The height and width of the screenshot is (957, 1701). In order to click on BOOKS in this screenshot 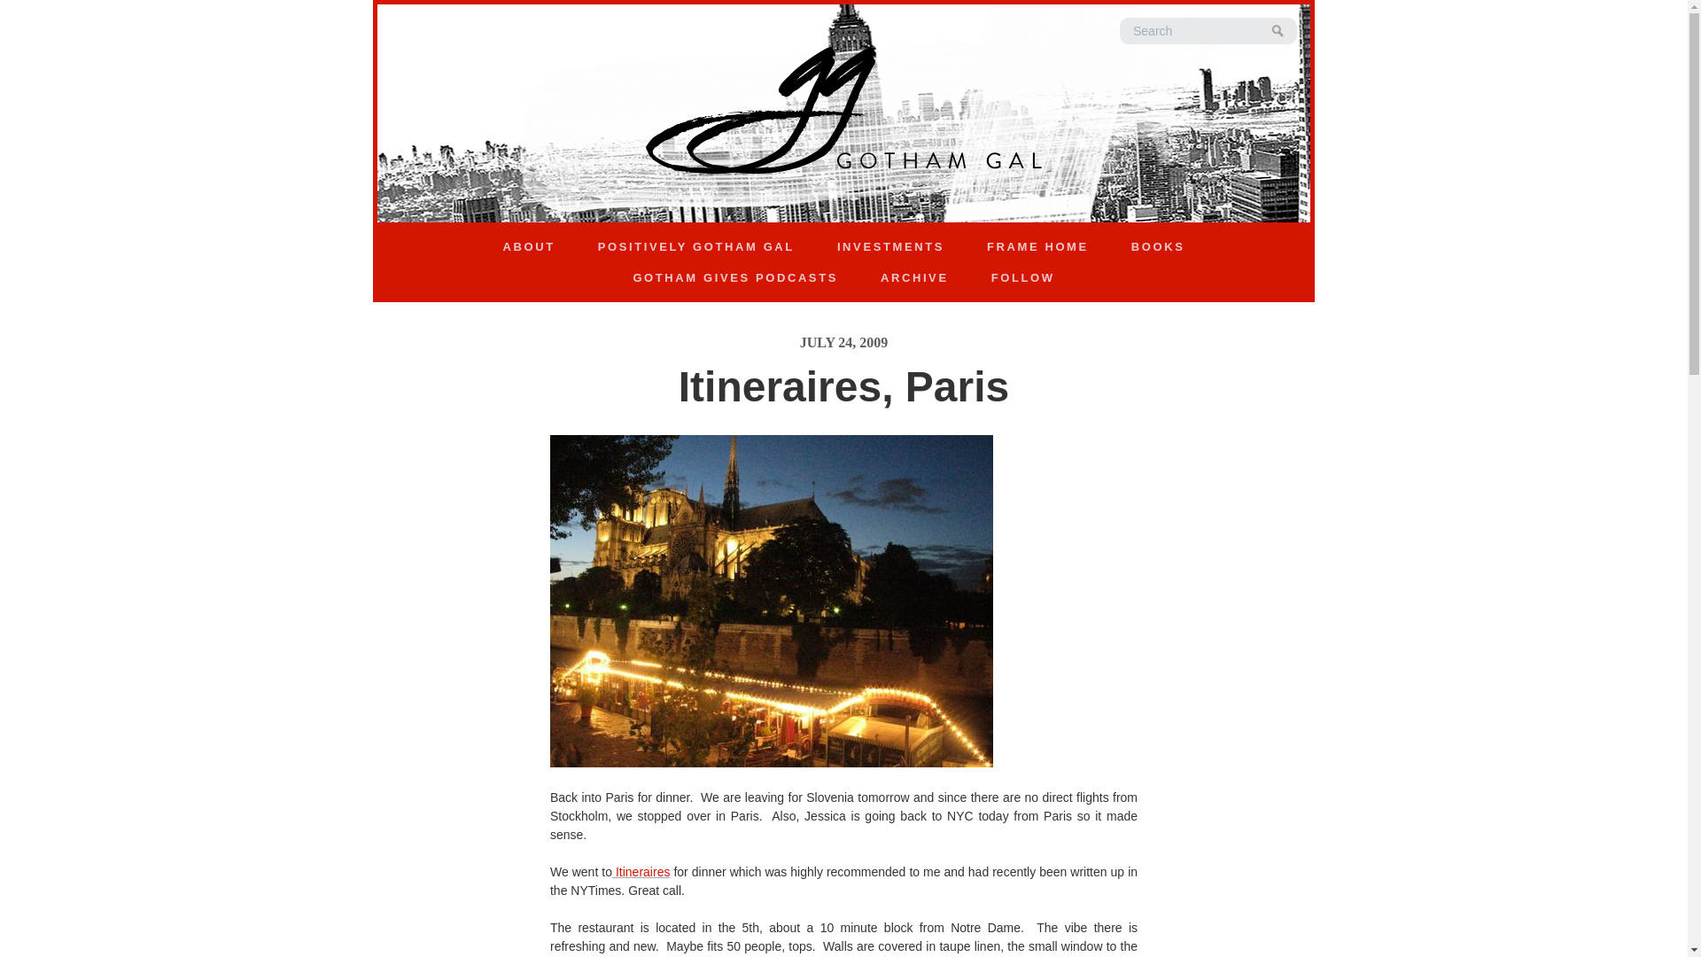, I will do `click(1157, 246)`.